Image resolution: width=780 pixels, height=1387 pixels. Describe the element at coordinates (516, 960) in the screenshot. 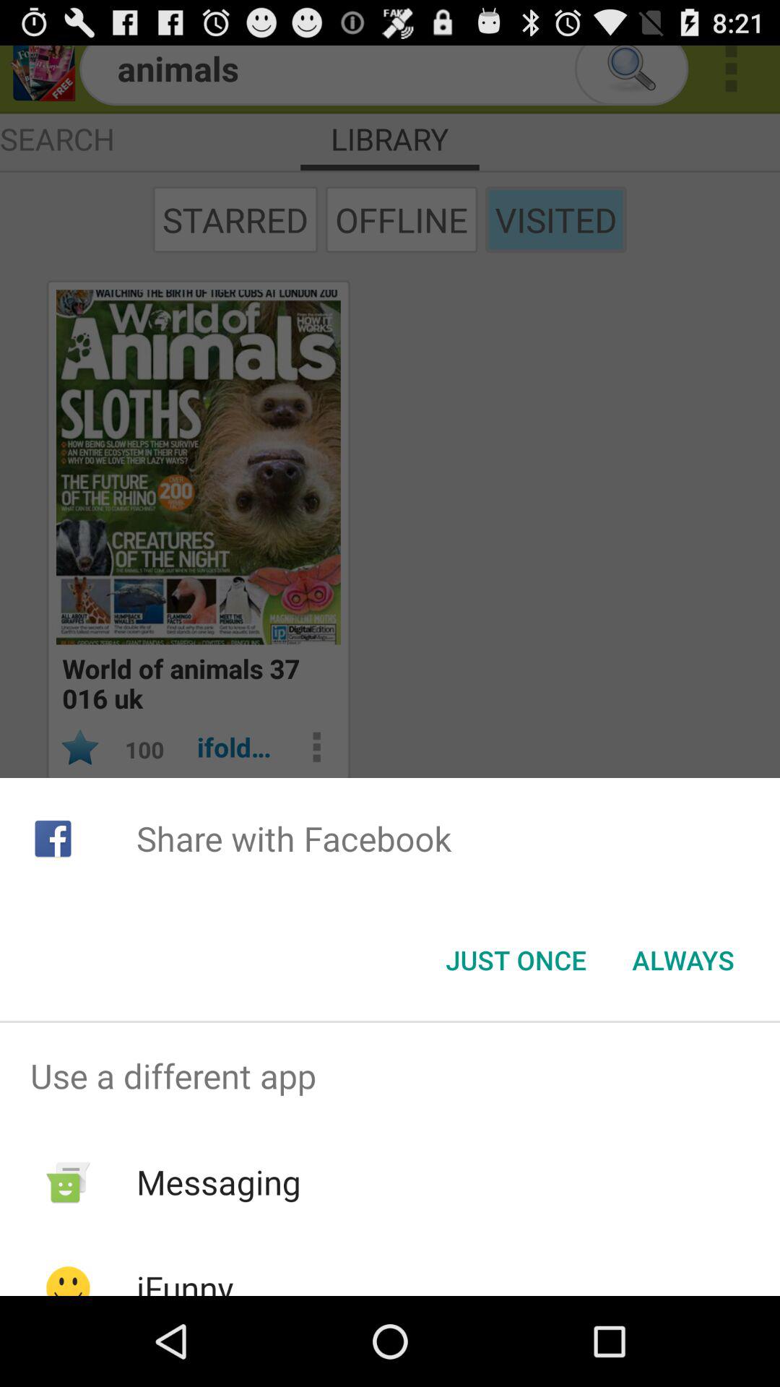

I see `tap the item below the share with facebook` at that location.